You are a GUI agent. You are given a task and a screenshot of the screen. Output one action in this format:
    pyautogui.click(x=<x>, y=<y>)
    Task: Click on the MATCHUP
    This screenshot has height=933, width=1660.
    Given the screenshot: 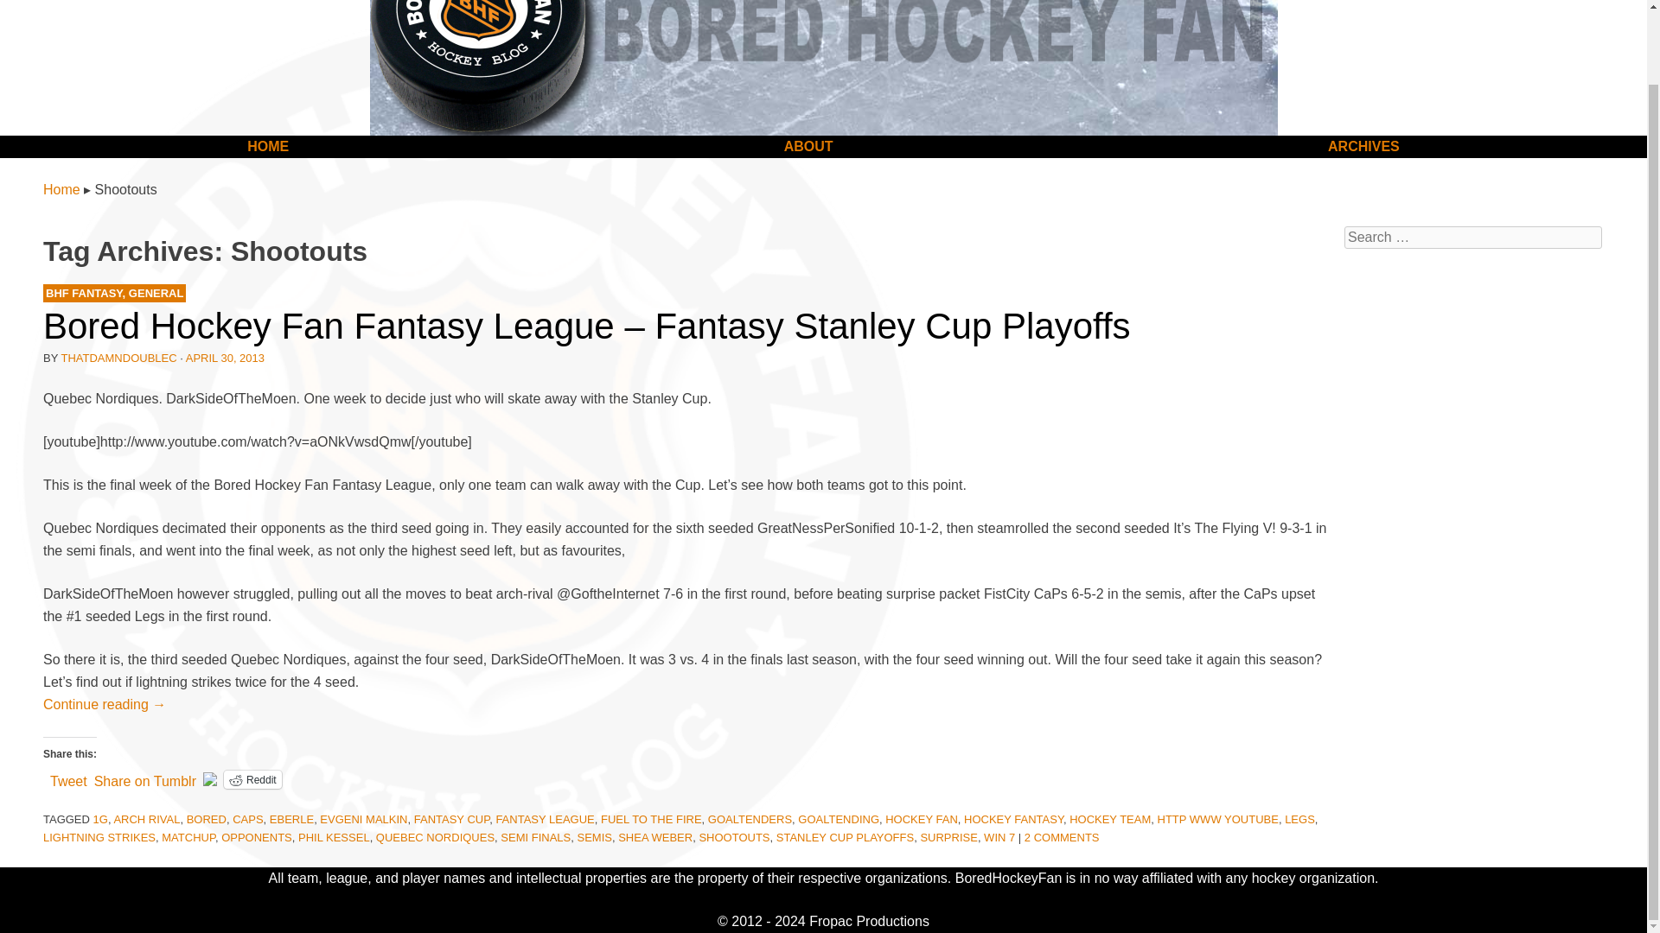 What is the action you would take?
    pyautogui.click(x=188, y=838)
    